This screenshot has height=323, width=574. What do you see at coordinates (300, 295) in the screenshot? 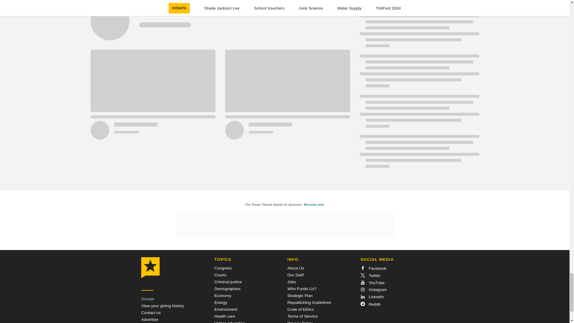
I see `Strategic Plan` at bounding box center [300, 295].